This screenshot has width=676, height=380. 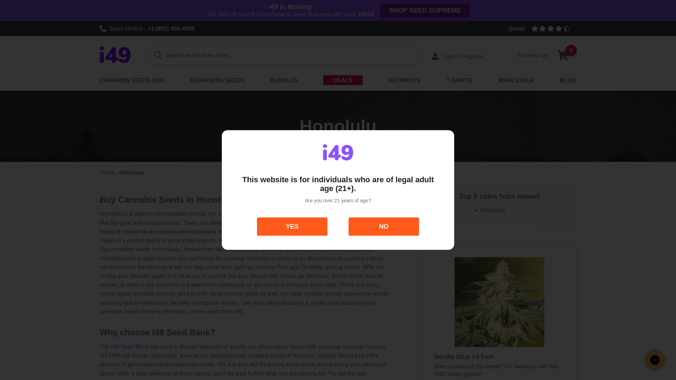 I want to click on CANNABIS SEEDS USA, so click(x=292, y=226).